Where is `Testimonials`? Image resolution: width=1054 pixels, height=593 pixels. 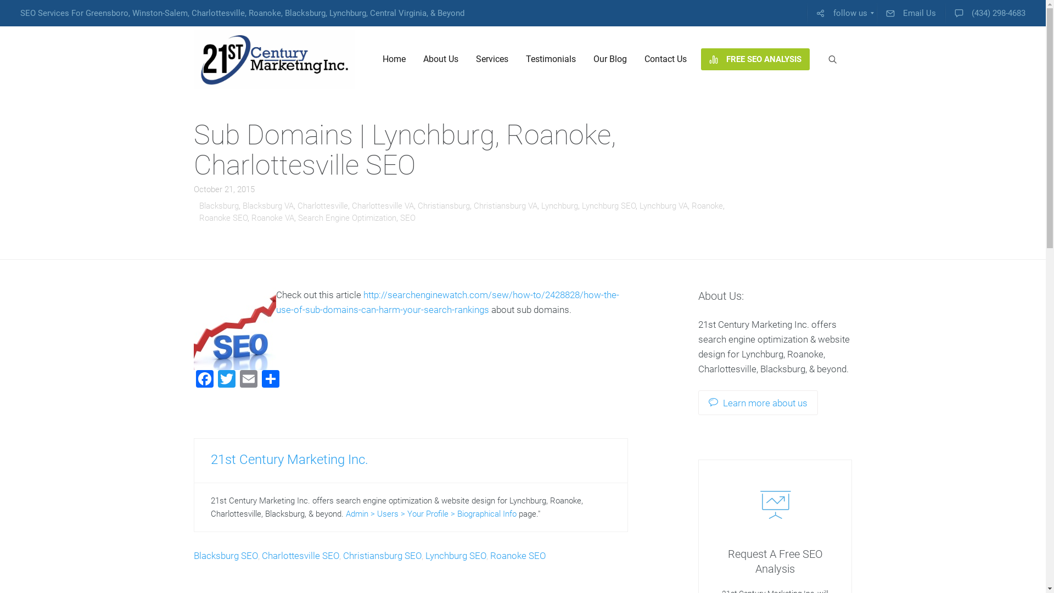
Testimonials is located at coordinates (551, 59).